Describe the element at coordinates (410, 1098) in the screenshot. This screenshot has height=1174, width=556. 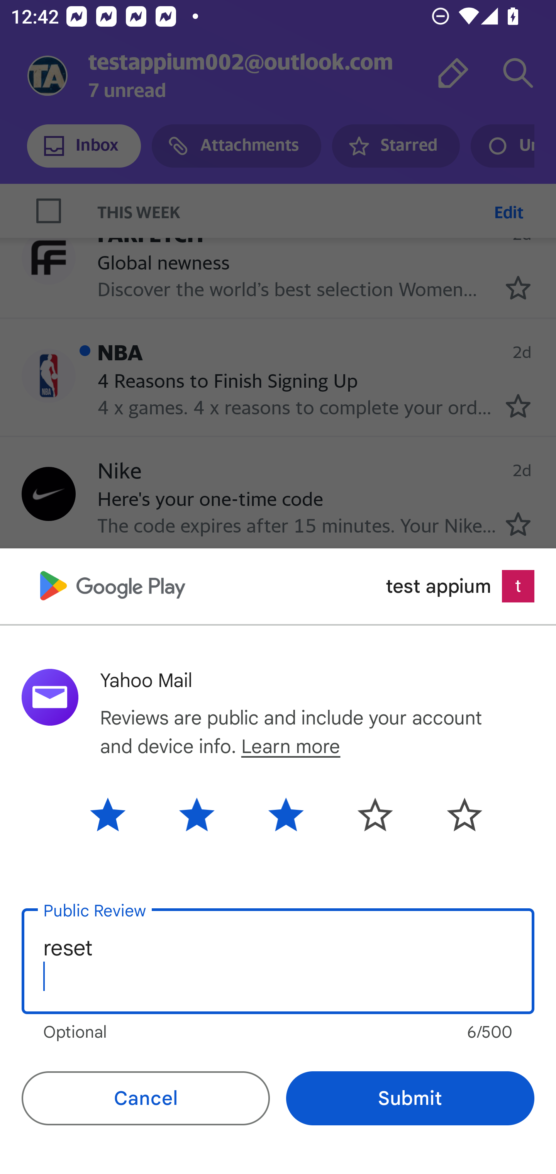
I see `Submit` at that location.